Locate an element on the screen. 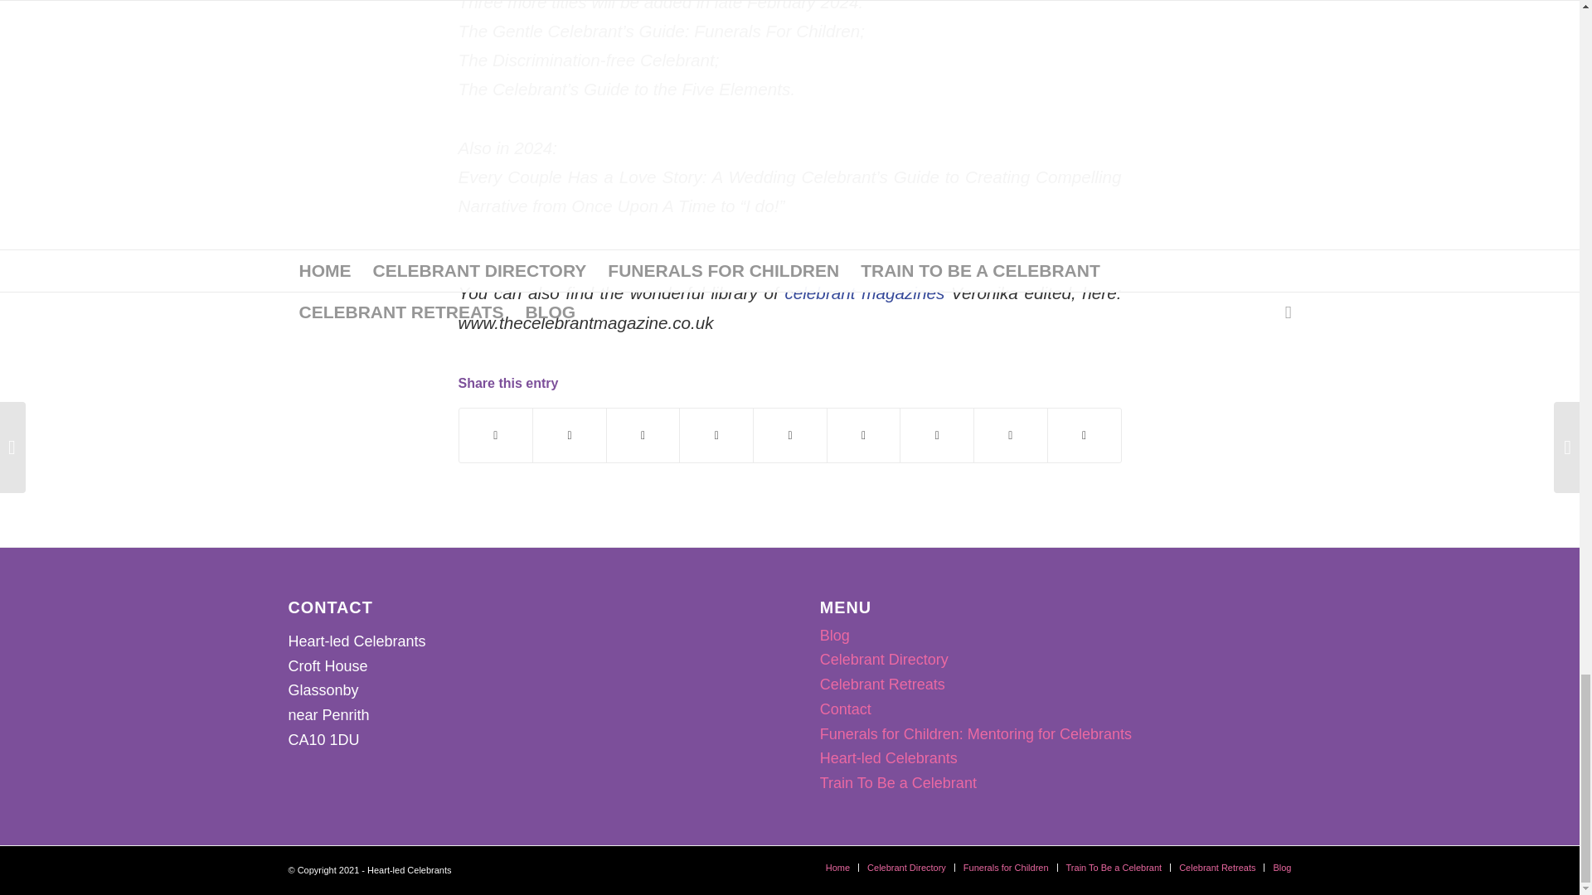  Train To Be a Celebrant is located at coordinates (898, 782).